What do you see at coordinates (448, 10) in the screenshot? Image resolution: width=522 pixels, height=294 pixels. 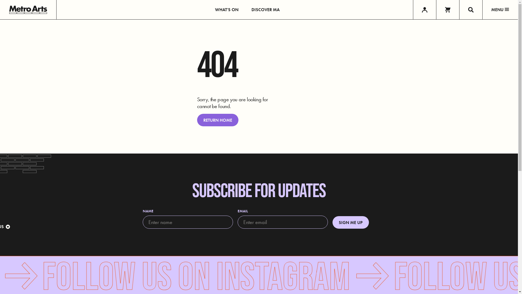 I see `Cart` at bounding box center [448, 10].